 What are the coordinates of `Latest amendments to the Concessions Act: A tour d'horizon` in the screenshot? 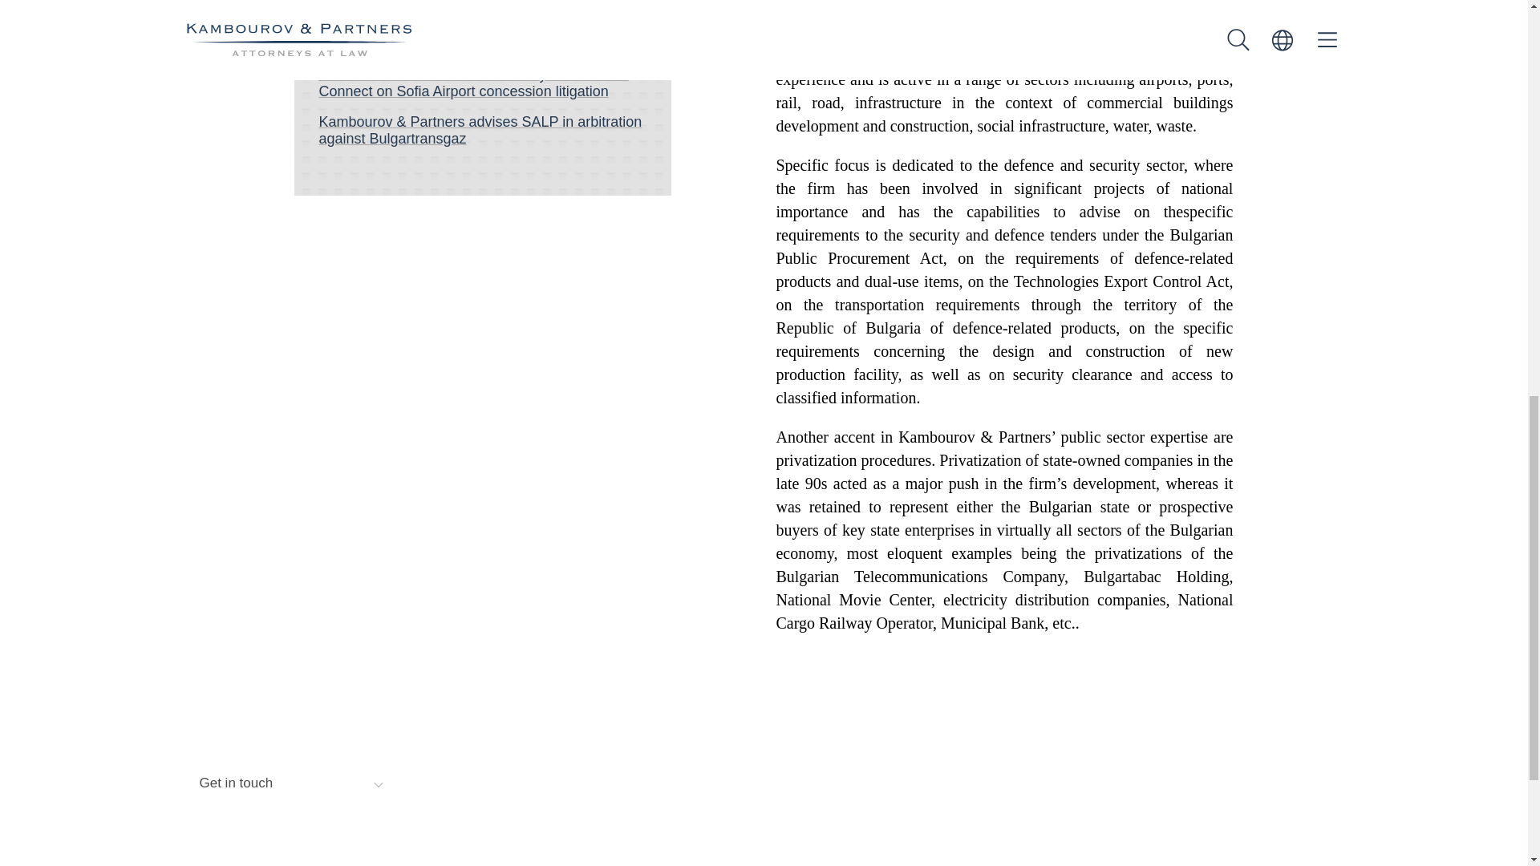 It's located at (483, 2).